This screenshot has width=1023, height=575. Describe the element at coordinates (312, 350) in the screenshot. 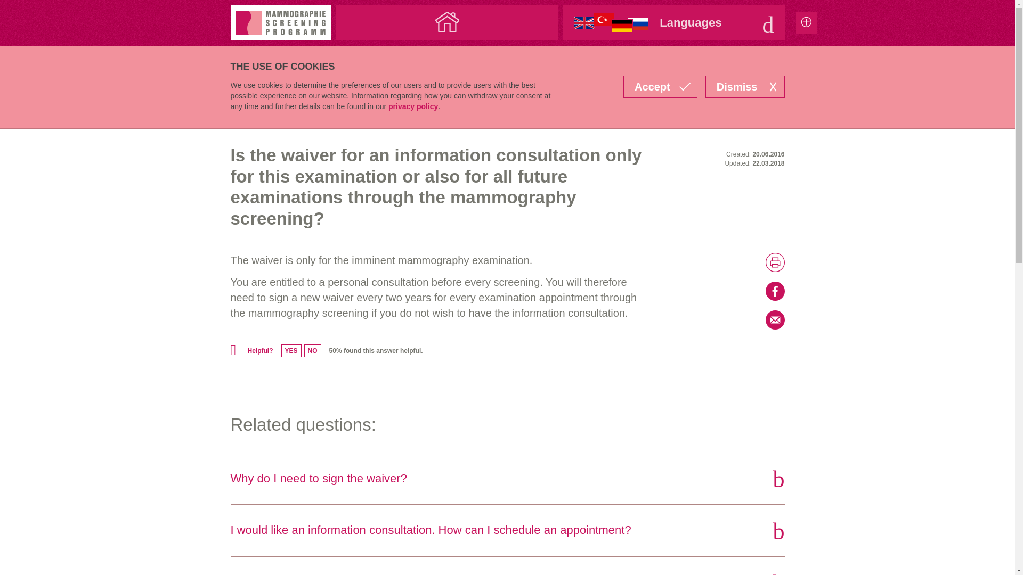

I see `NO` at that location.